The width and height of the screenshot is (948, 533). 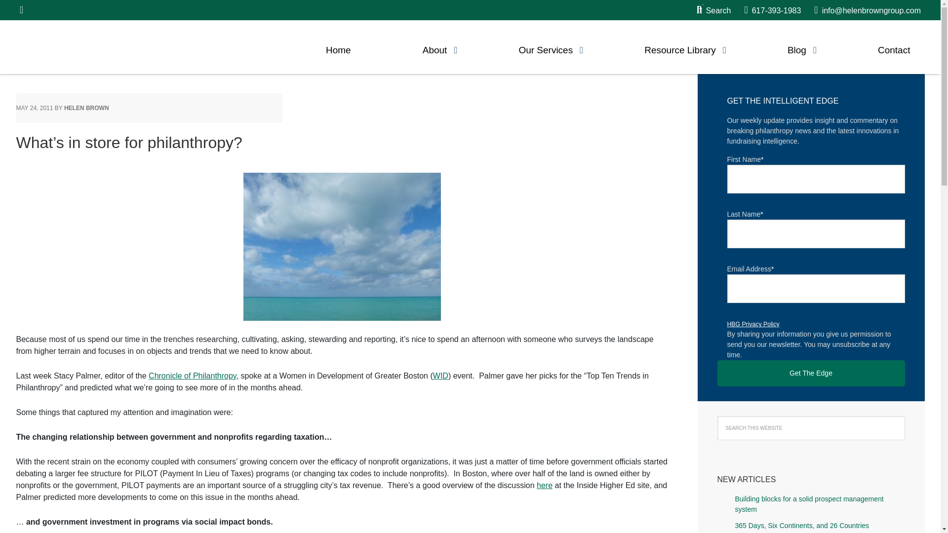 I want to click on Resource Library, so click(x=680, y=47).